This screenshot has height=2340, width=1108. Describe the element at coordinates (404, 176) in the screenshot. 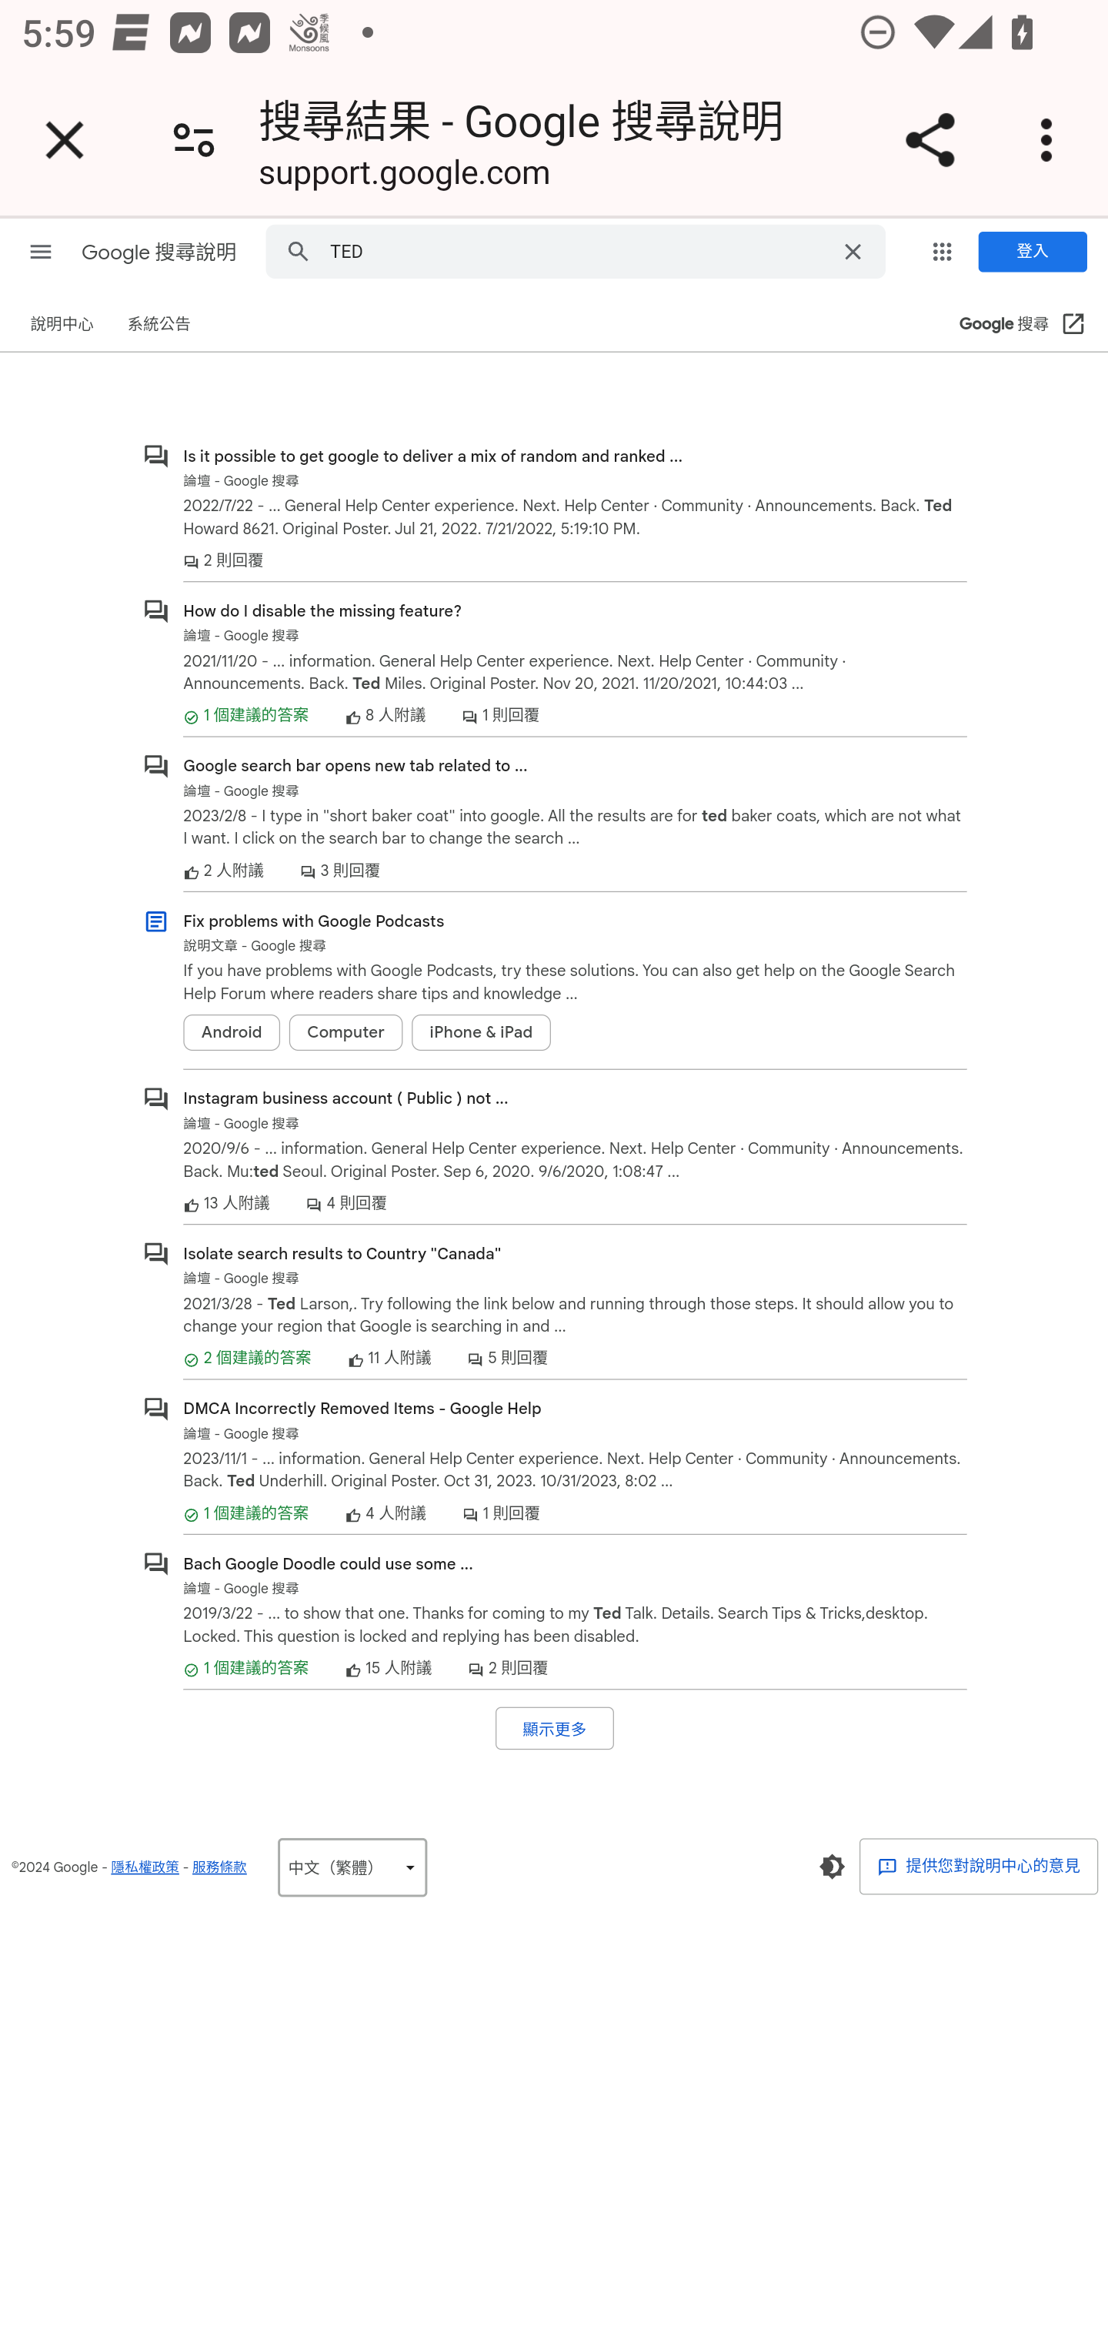

I see `support.google.com` at that location.